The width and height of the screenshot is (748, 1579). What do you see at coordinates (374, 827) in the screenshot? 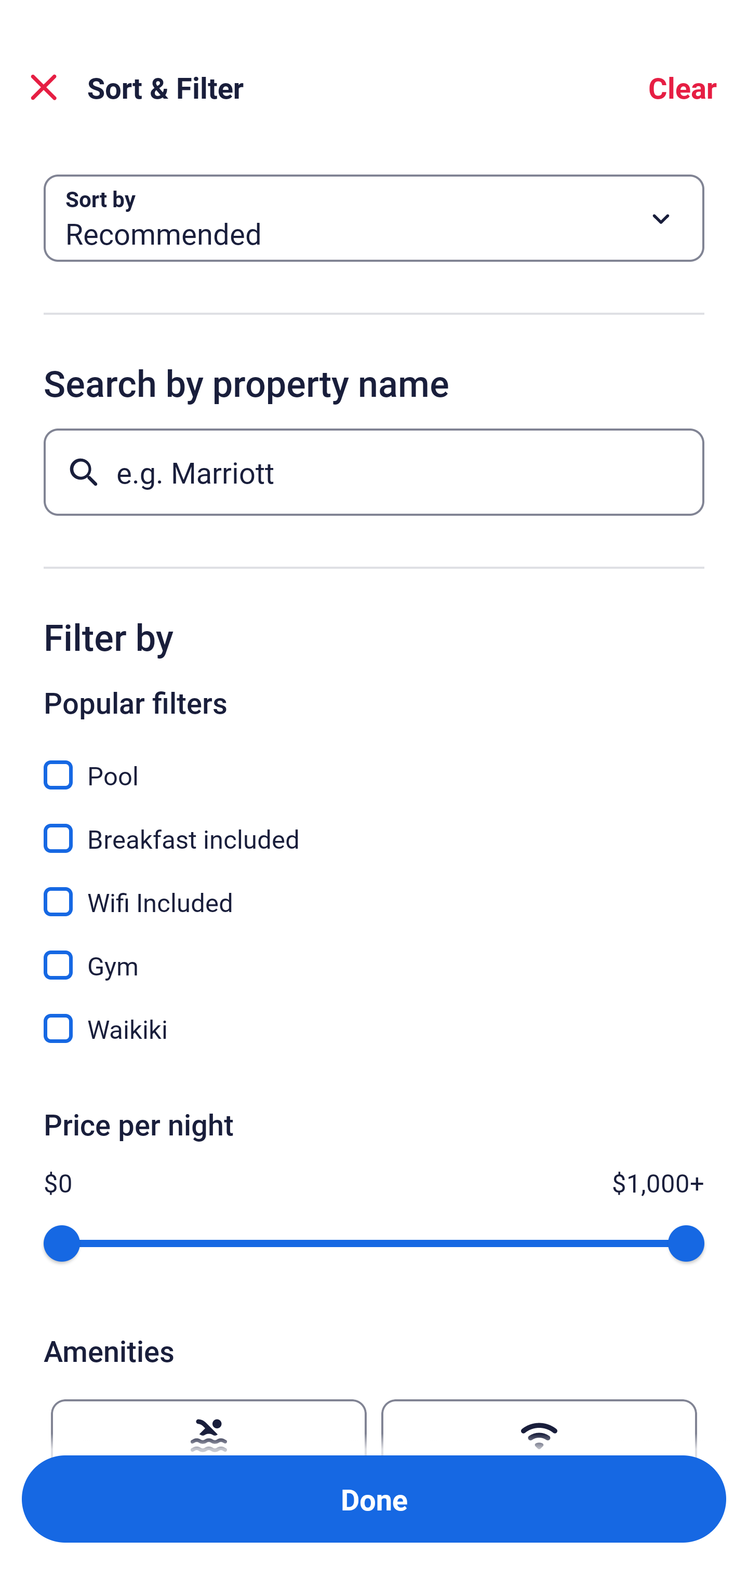
I see `Breakfast included, Breakfast included` at bounding box center [374, 827].